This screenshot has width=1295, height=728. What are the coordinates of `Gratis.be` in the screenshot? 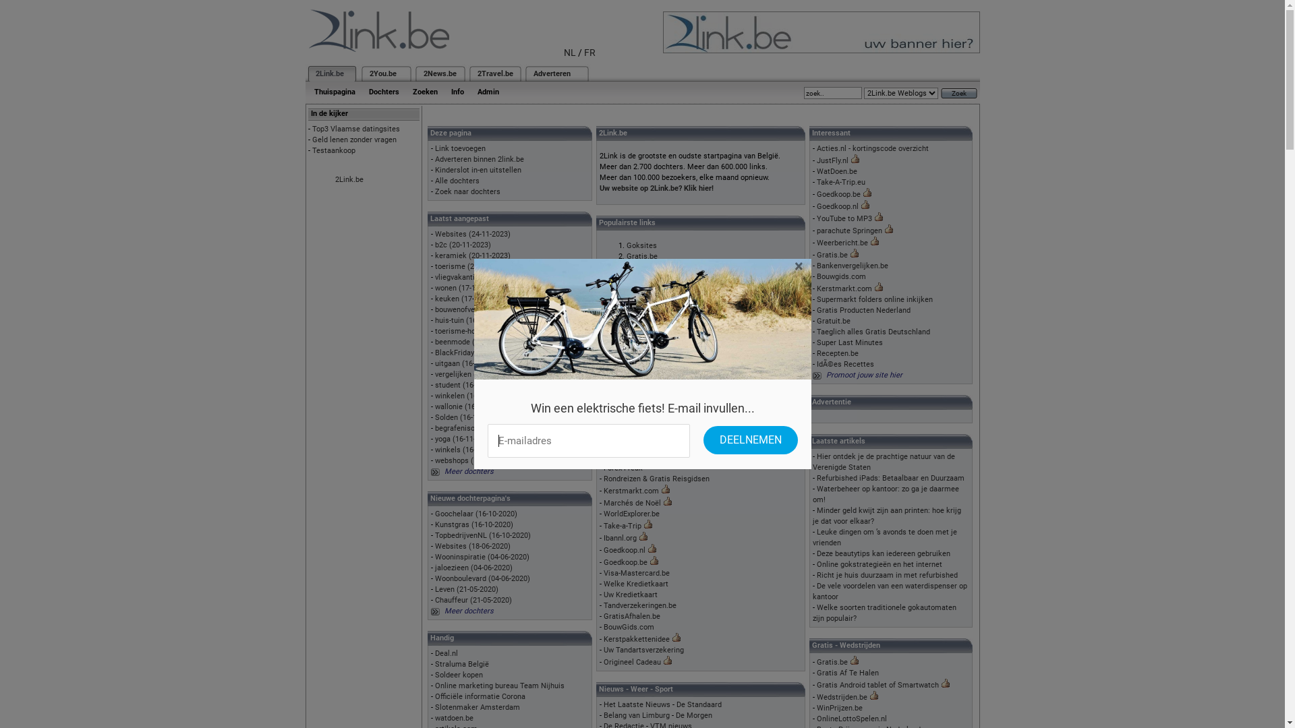 It's located at (832, 255).